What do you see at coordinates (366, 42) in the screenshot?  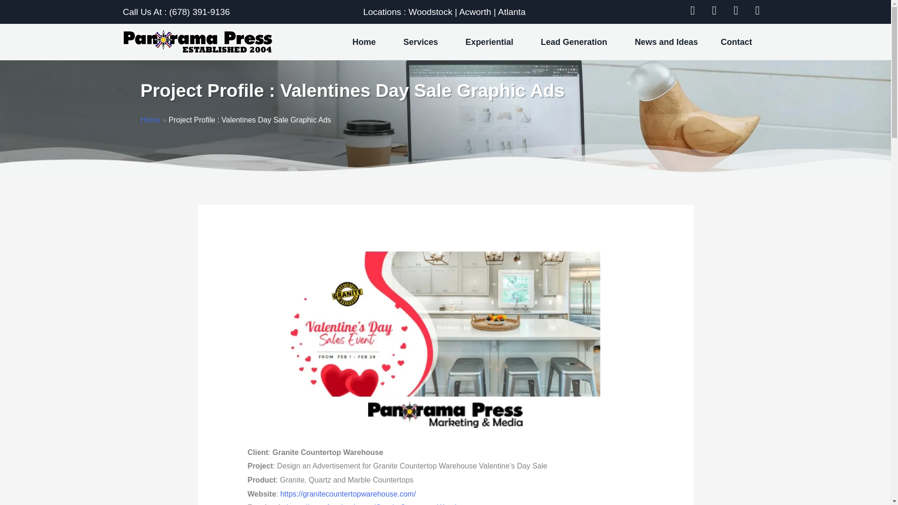 I see `Home` at bounding box center [366, 42].